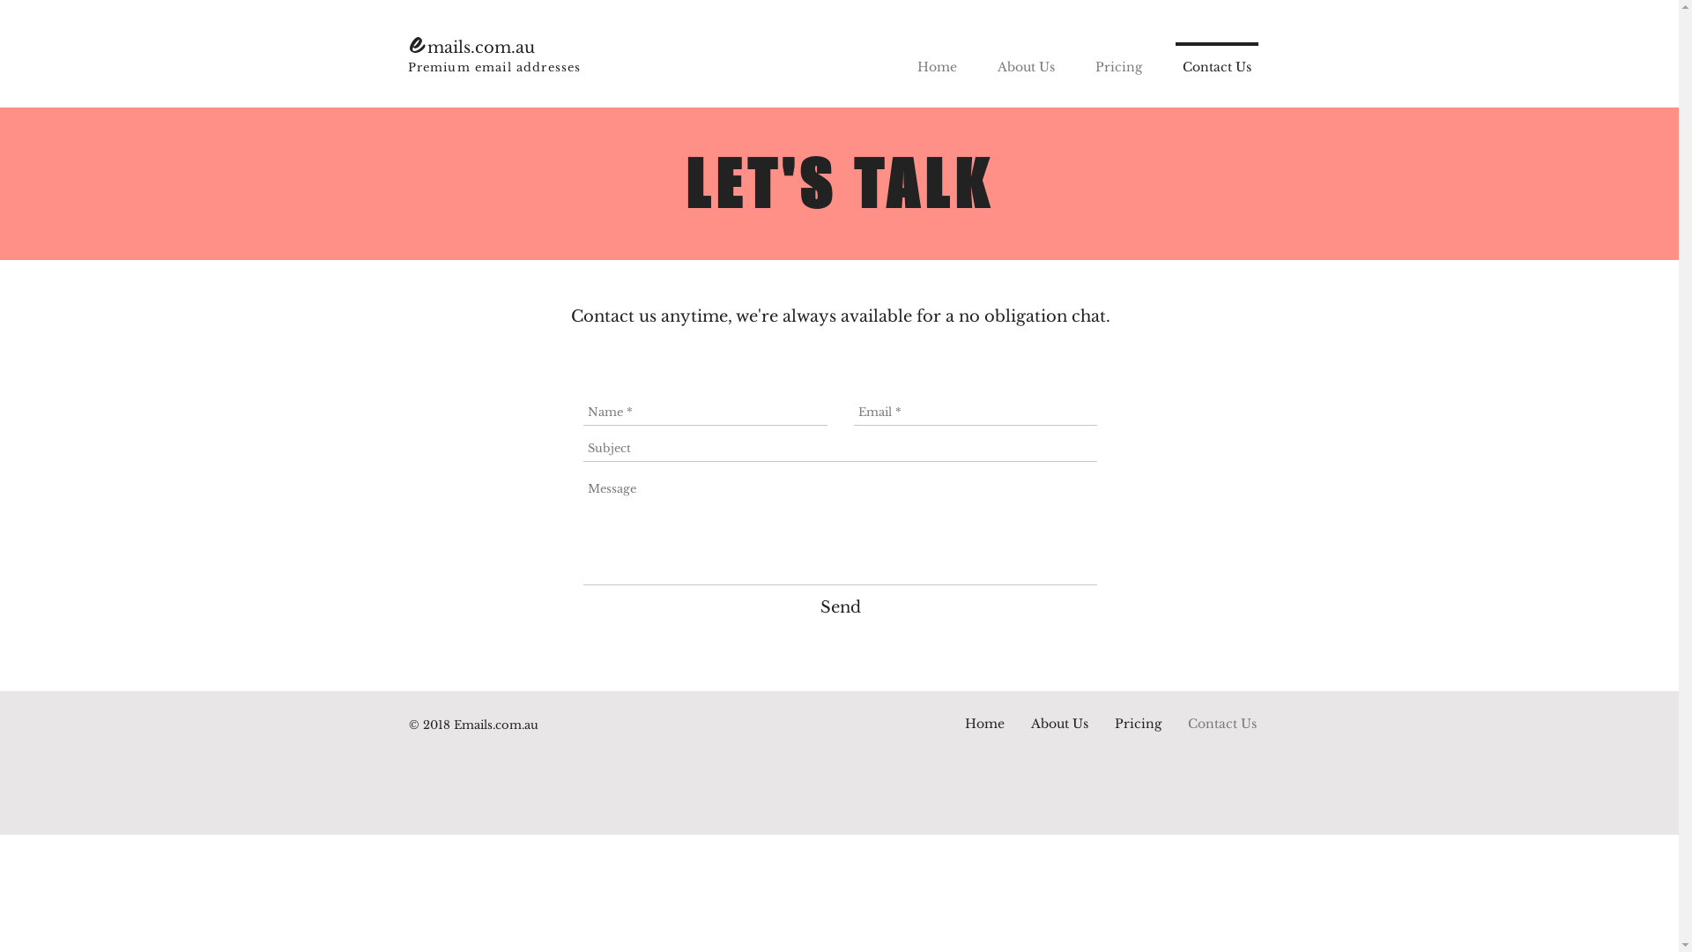  I want to click on About Us, so click(1059, 724).